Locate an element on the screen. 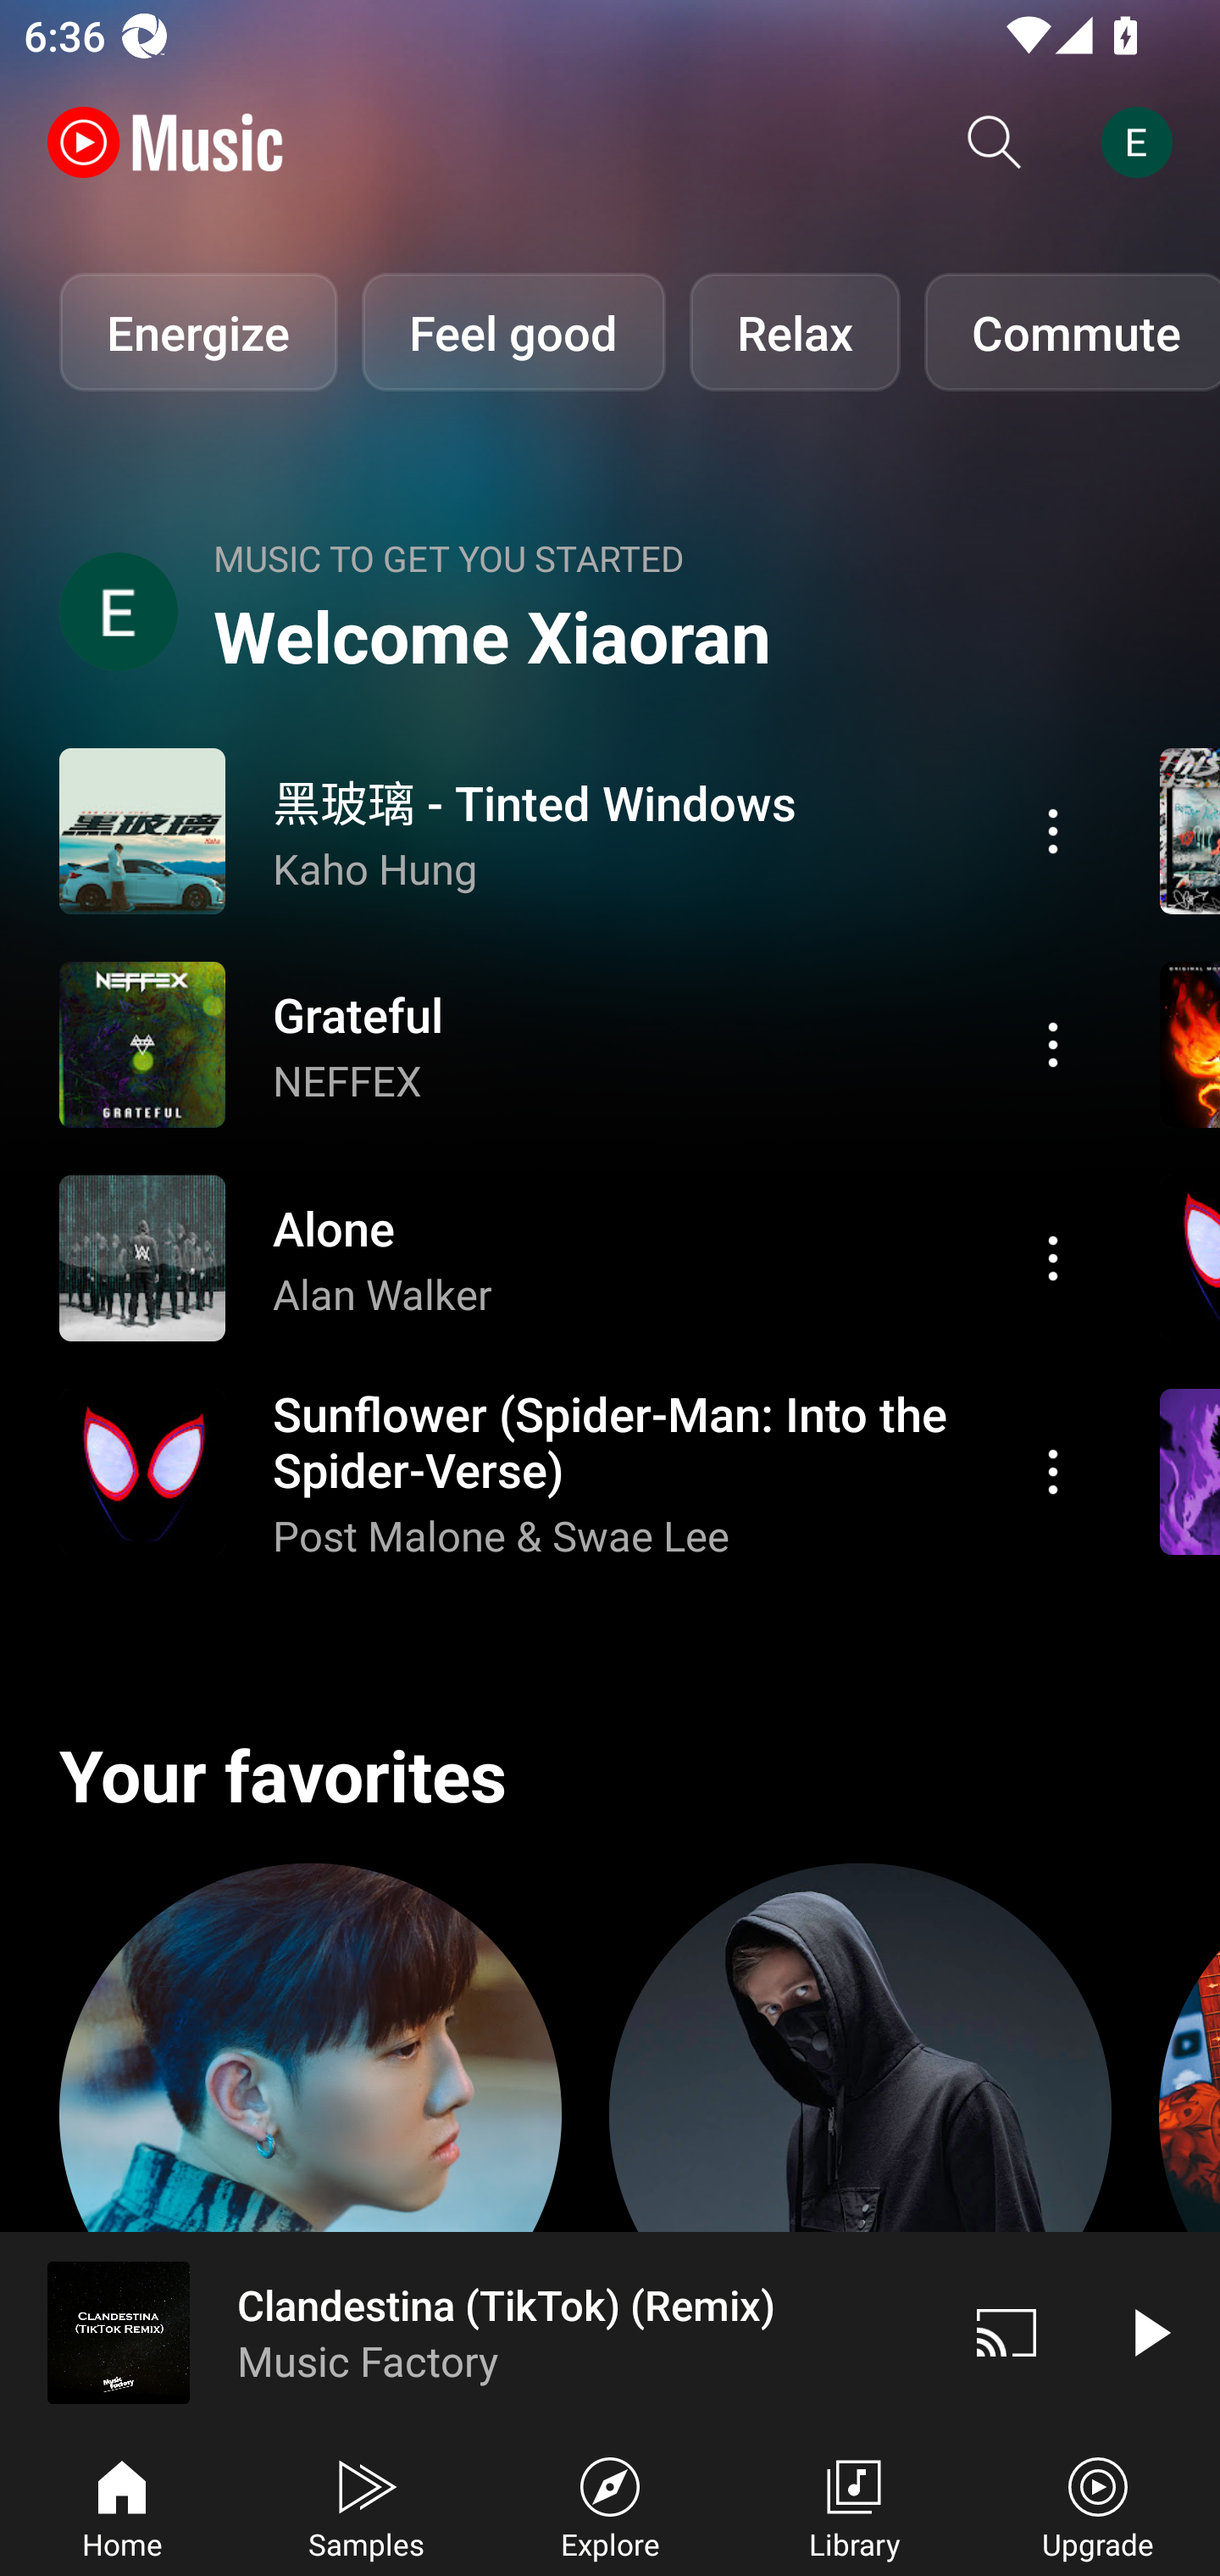 The image size is (1220, 2576). Home is located at coordinates (122, 2505).